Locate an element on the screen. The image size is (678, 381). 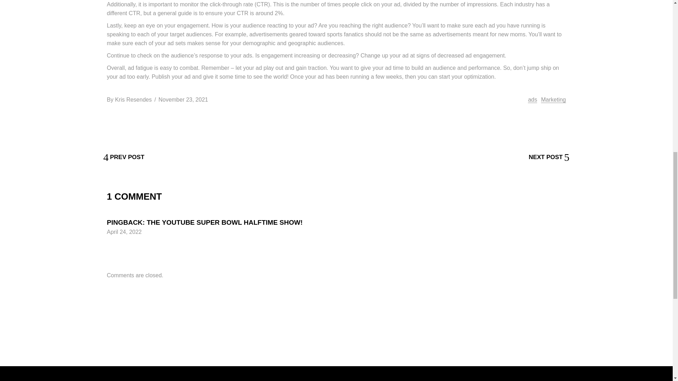
Marketing is located at coordinates (553, 99).